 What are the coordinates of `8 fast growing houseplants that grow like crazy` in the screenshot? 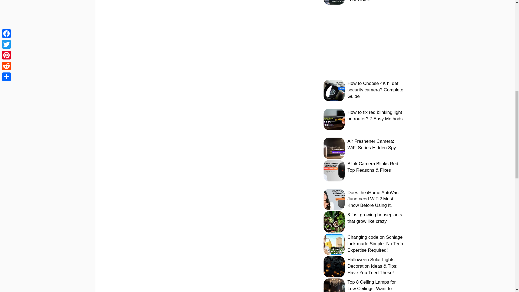 It's located at (374, 218).